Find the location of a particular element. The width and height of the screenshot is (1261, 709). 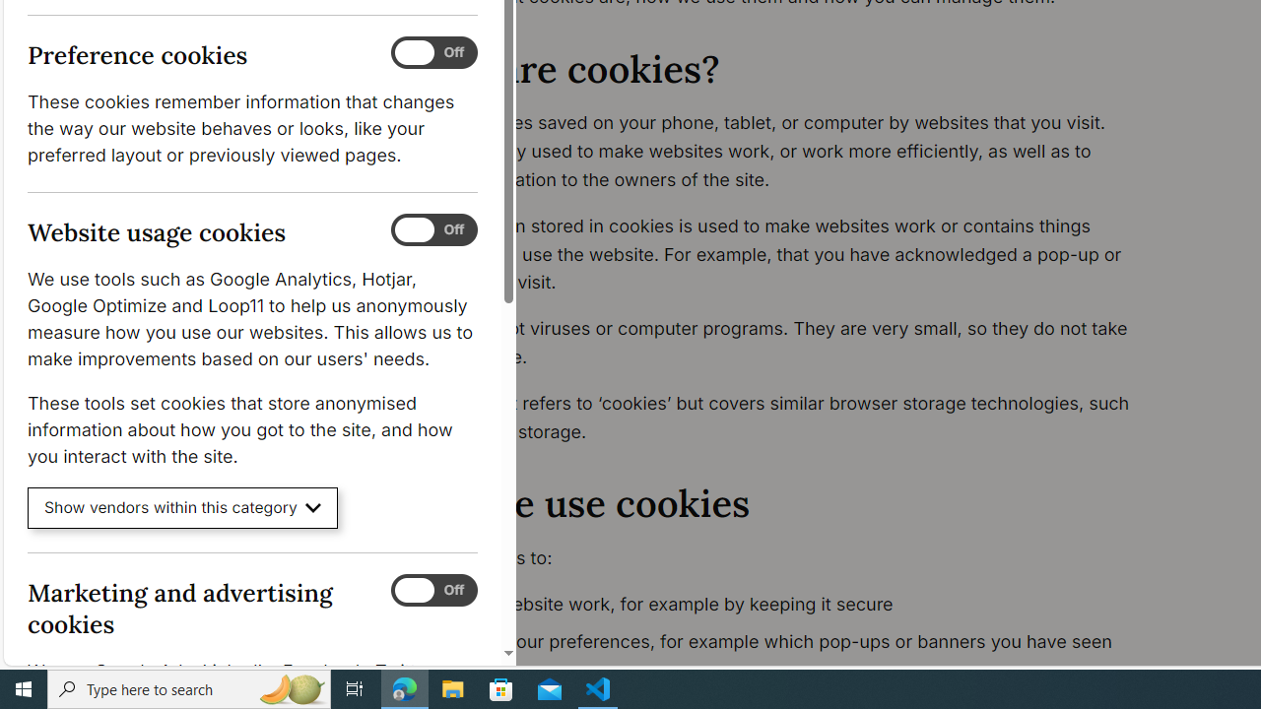

Website usage cookies is located at coordinates (433, 230).